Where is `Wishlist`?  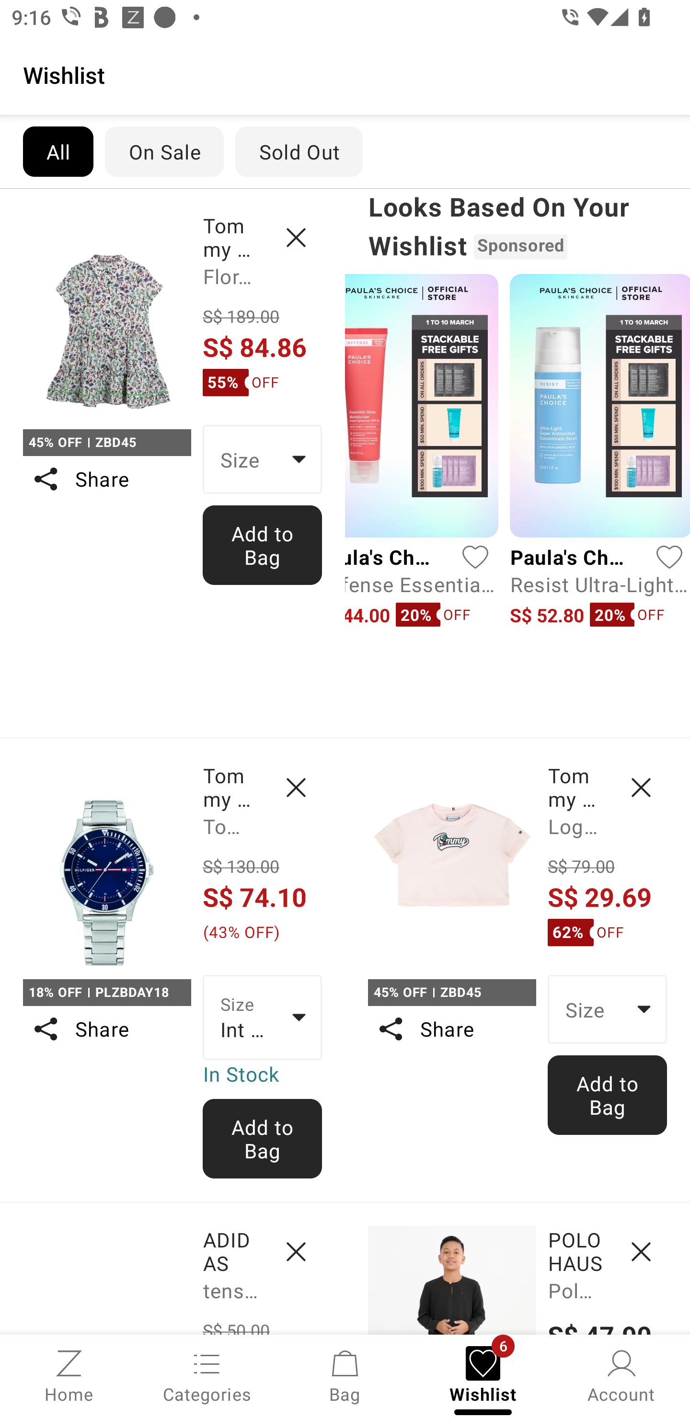 Wishlist is located at coordinates (345, 74).